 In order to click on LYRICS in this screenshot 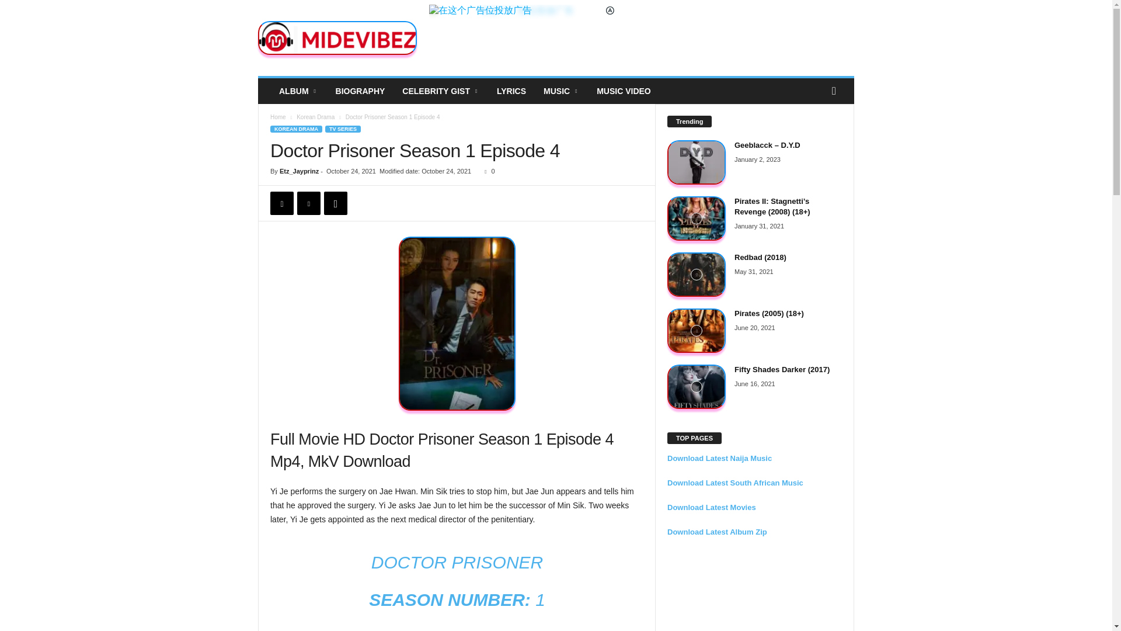, I will do `click(511, 91)`.